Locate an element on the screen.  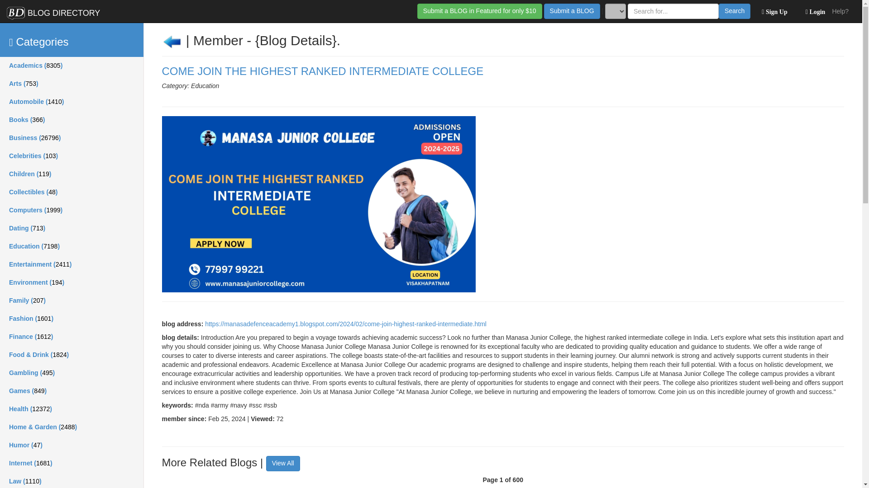
Education is located at coordinates (72, 246).